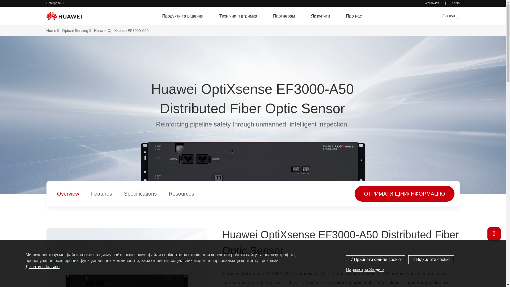 This screenshot has width=510, height=287. I want to click on Huawei, so click(64, 16).